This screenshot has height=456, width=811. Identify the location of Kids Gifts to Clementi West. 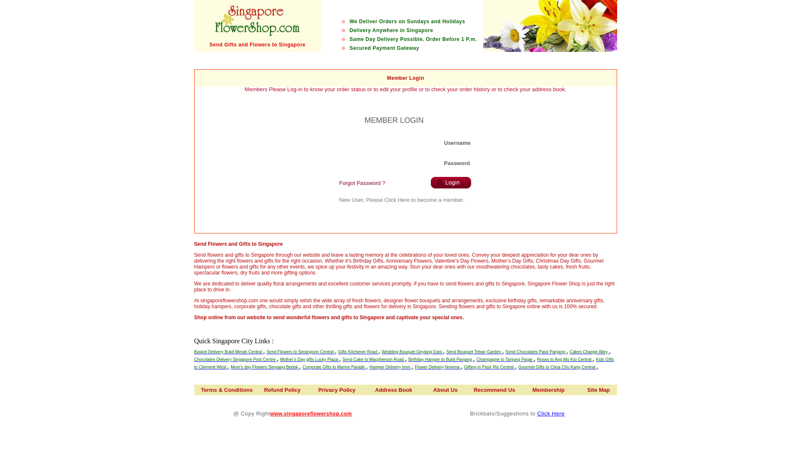
(404, 362).